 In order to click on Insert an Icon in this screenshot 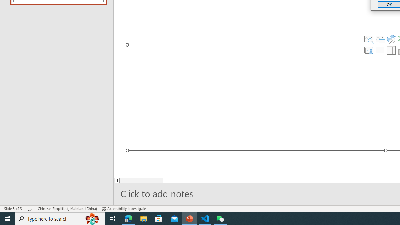, I will do `click(391, 39)`.